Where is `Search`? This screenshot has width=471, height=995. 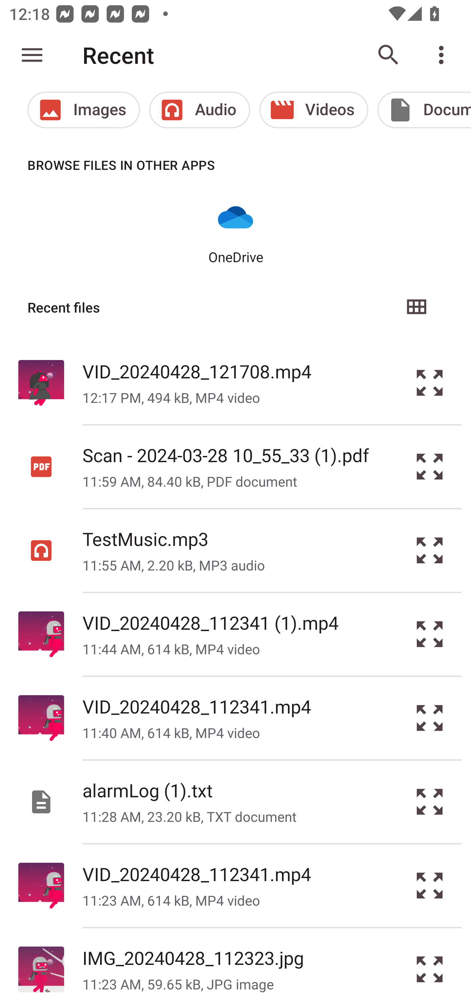
Search is located at coordinates (389, 55).